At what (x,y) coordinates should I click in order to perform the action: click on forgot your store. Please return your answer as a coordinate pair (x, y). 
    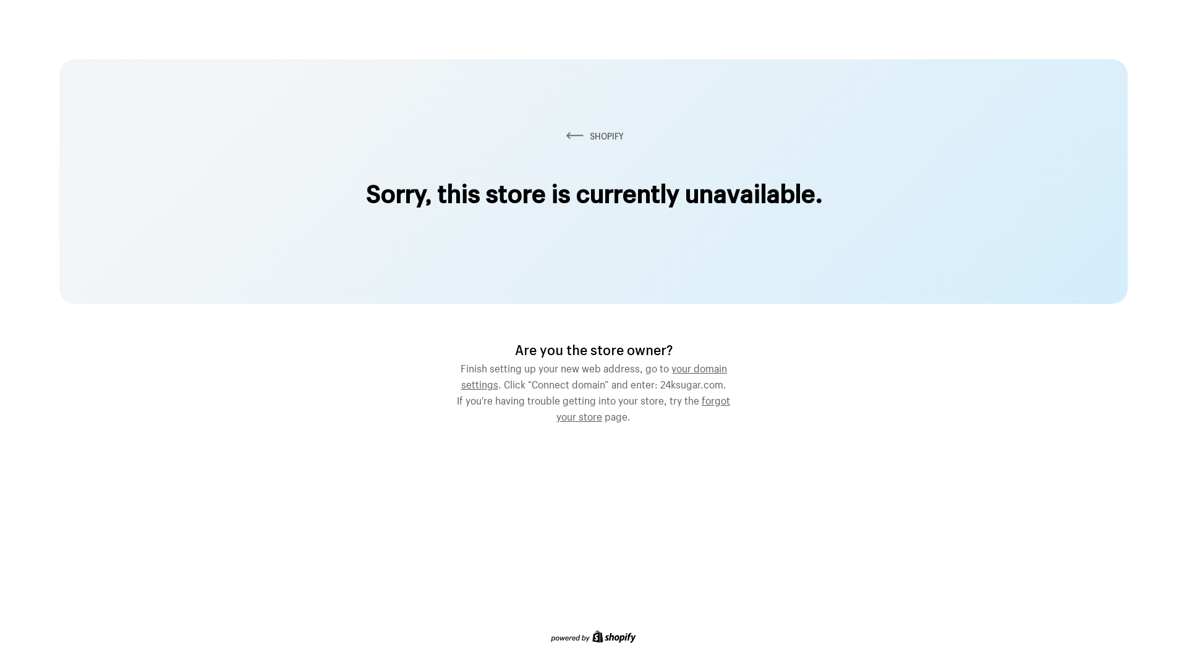
    Looking at the image, I should click on (643, 407).